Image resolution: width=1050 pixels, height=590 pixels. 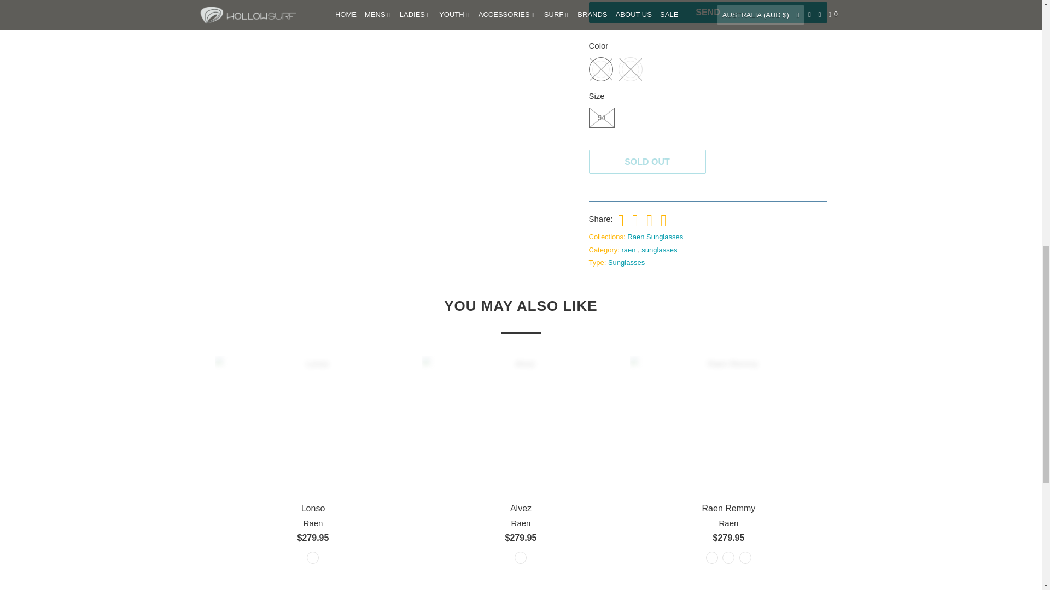 I want to click on Products tagged raen, so click(x=629, y=250).